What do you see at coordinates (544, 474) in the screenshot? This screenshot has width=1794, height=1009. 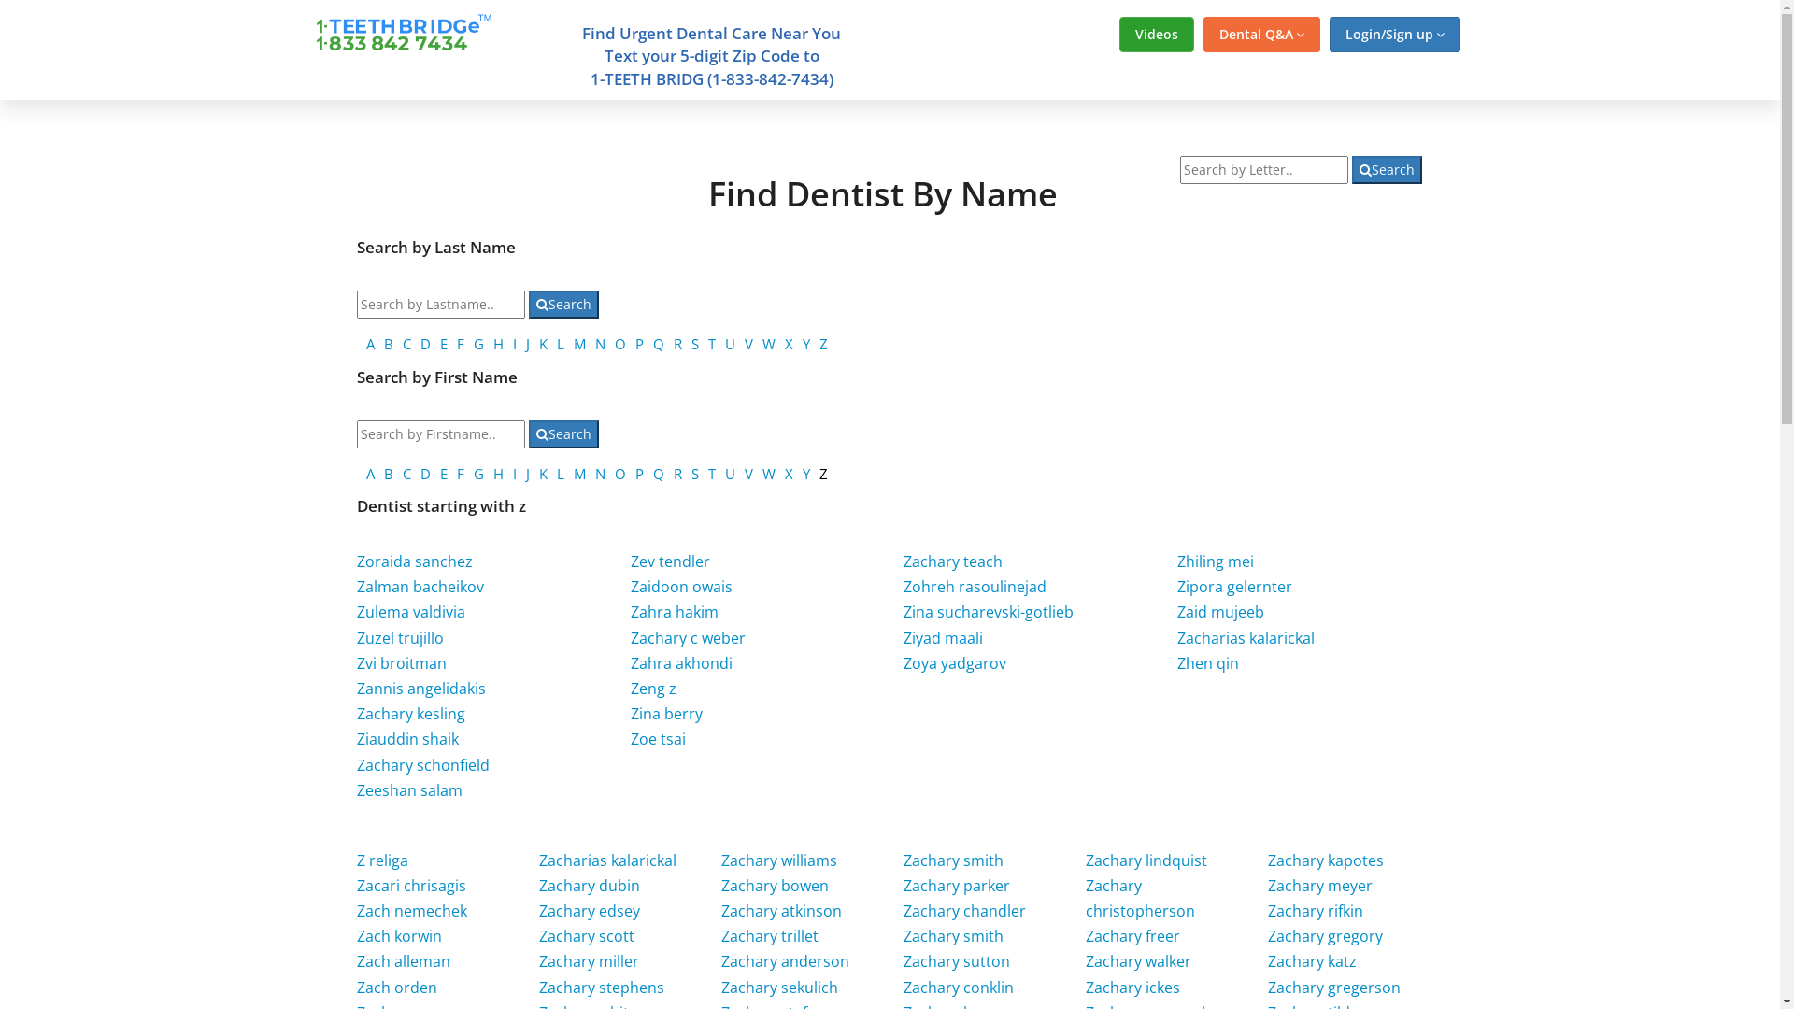 I see `K` at bounding box center [544, 474].